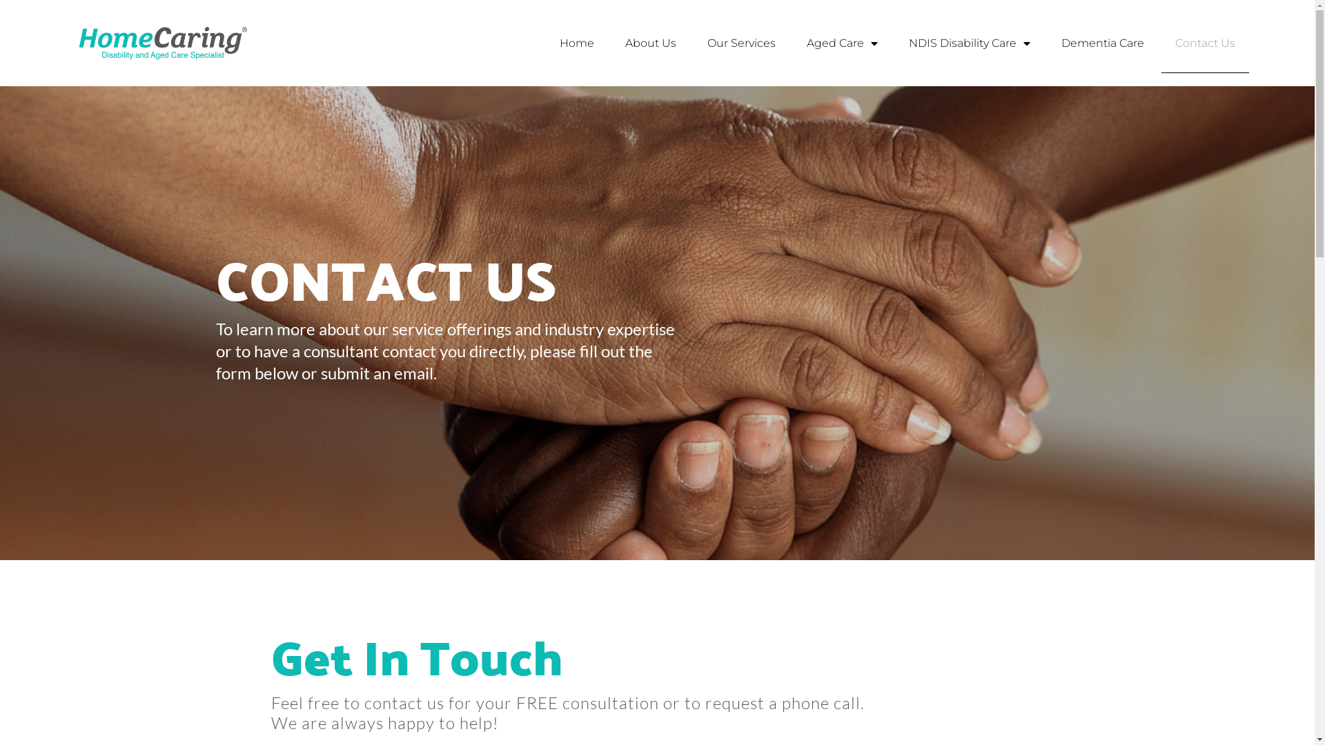 This screenshot has width=1325, height=745. What do you see at coordinates (842, 43) in the screenshot?
I see `Aged Care` at bounding box center [842, 43].